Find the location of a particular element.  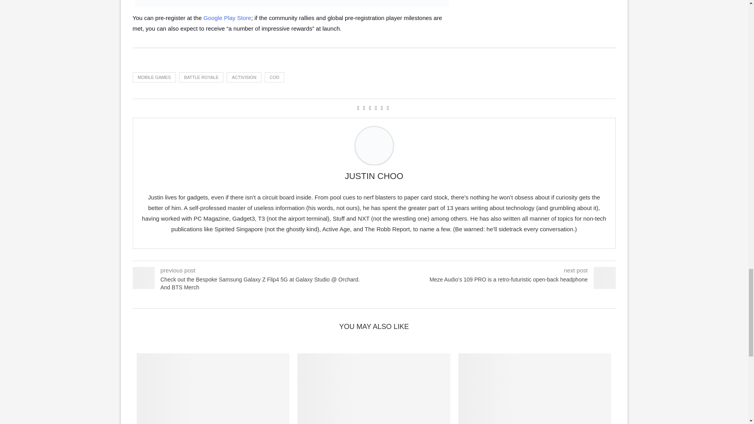

JUSTIN CHOO is located at coordinates (374, 176).